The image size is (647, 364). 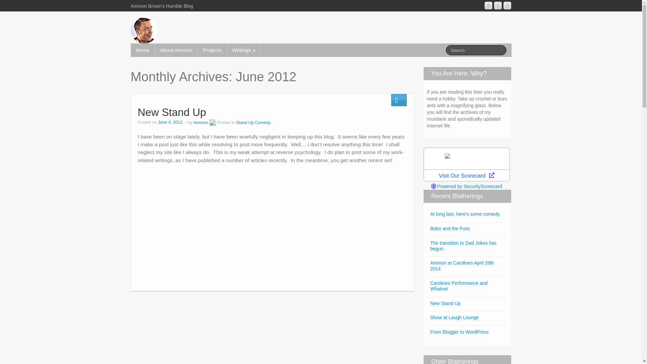 What do you see at coordinates (201, 123) in the screenshot?
I see `View all posts by Ammon` at bounding box center [201, 123].